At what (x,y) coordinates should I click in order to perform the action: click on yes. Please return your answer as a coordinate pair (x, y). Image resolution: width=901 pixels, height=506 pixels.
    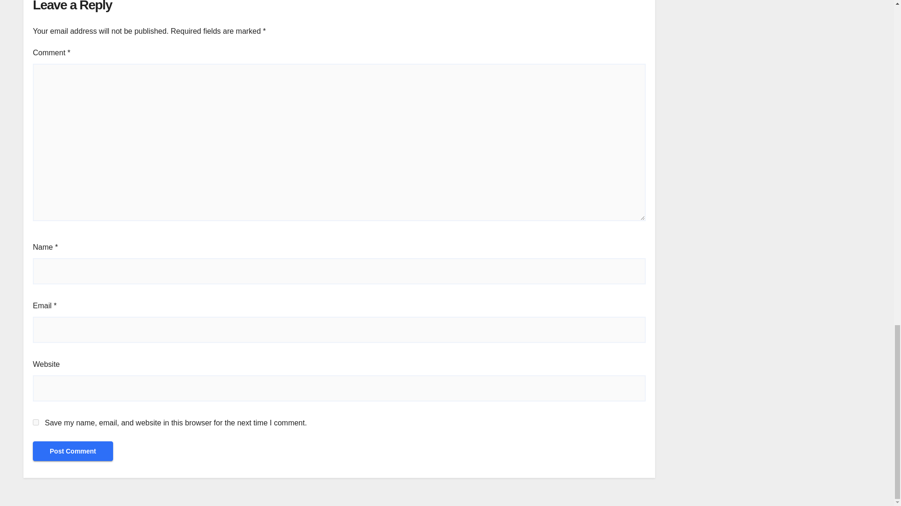
    Looking at the image, I should click on (36, 423).